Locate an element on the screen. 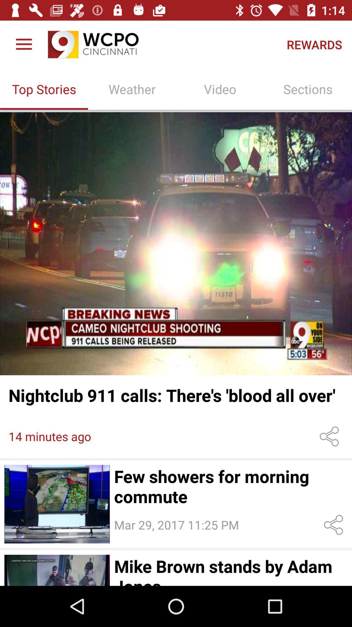  share is located at coordinates (330, 436).